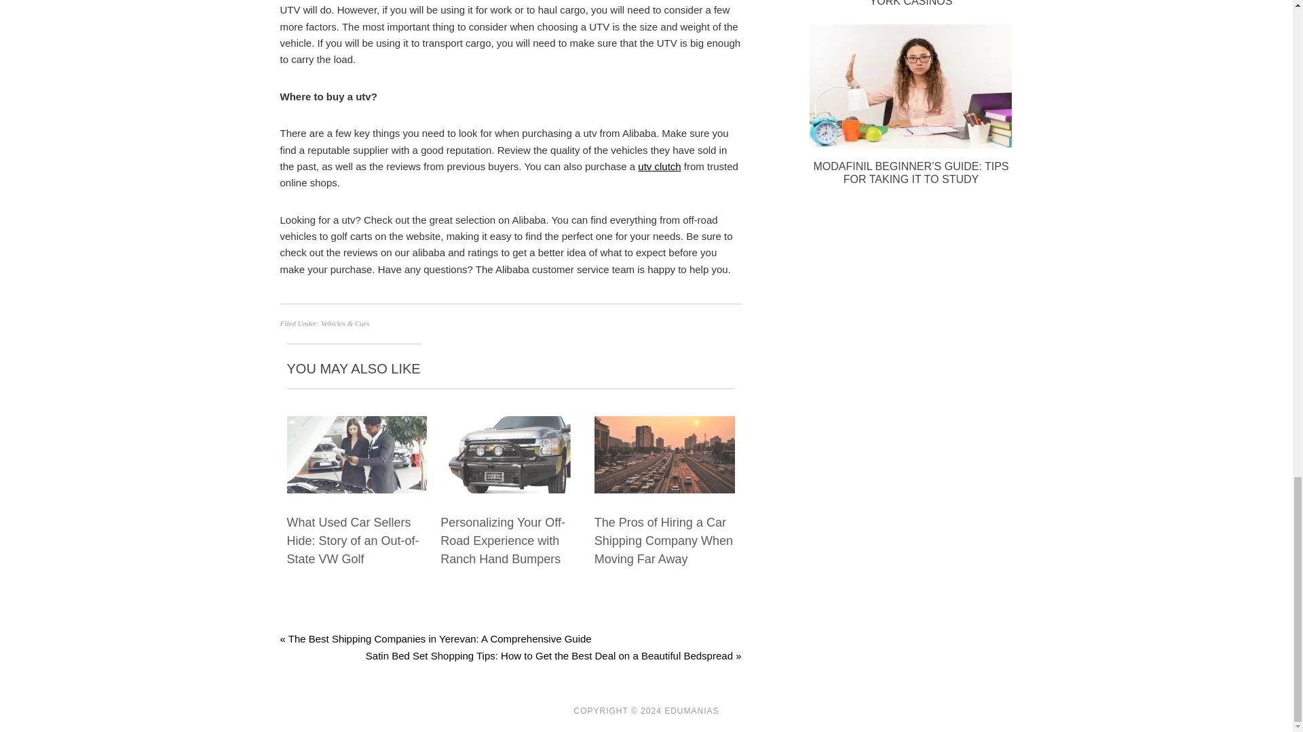 The image size is (1303, 732). Describe the element at coordinates (659, 165) in the screenshot. I see `utv clutch` at that location.